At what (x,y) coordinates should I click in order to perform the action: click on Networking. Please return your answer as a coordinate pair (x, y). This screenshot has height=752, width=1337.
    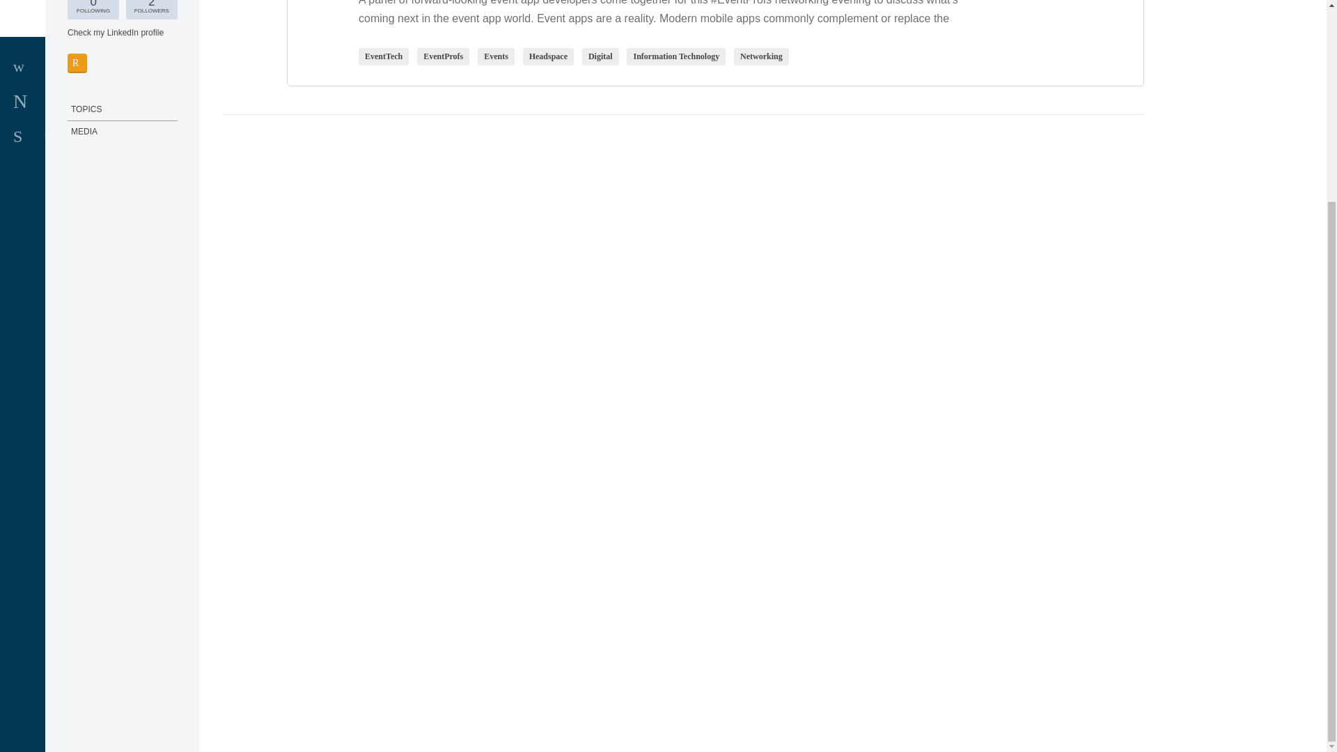
    Looking at the image, I should click on (761, 56).